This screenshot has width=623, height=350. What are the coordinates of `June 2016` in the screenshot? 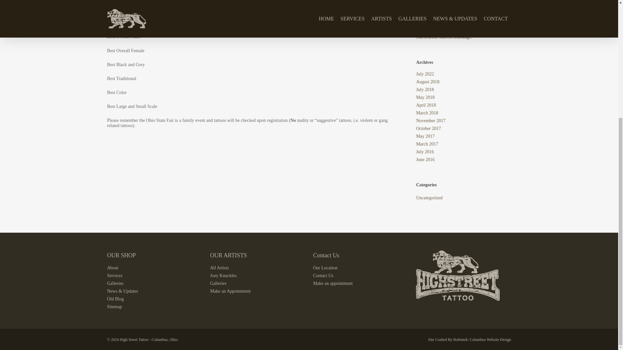 It's located at (463, 159).